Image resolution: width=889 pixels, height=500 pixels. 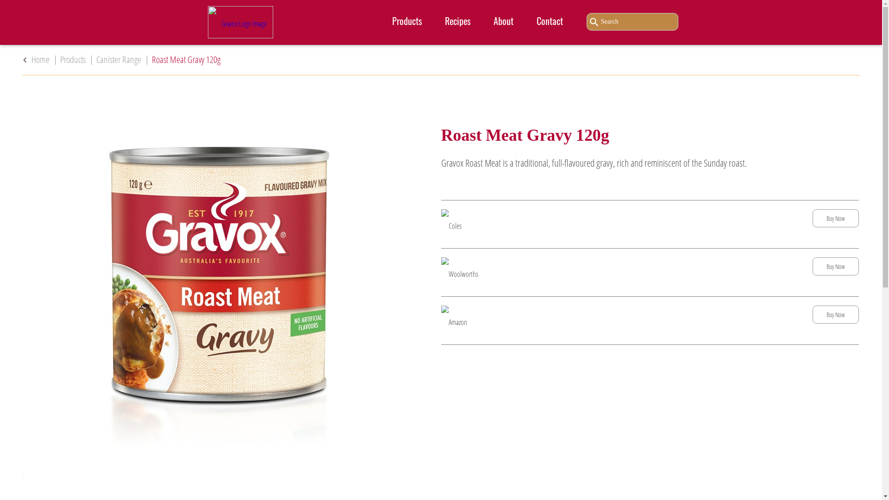 I want to click on Gravox, so click(x=240, y=22).